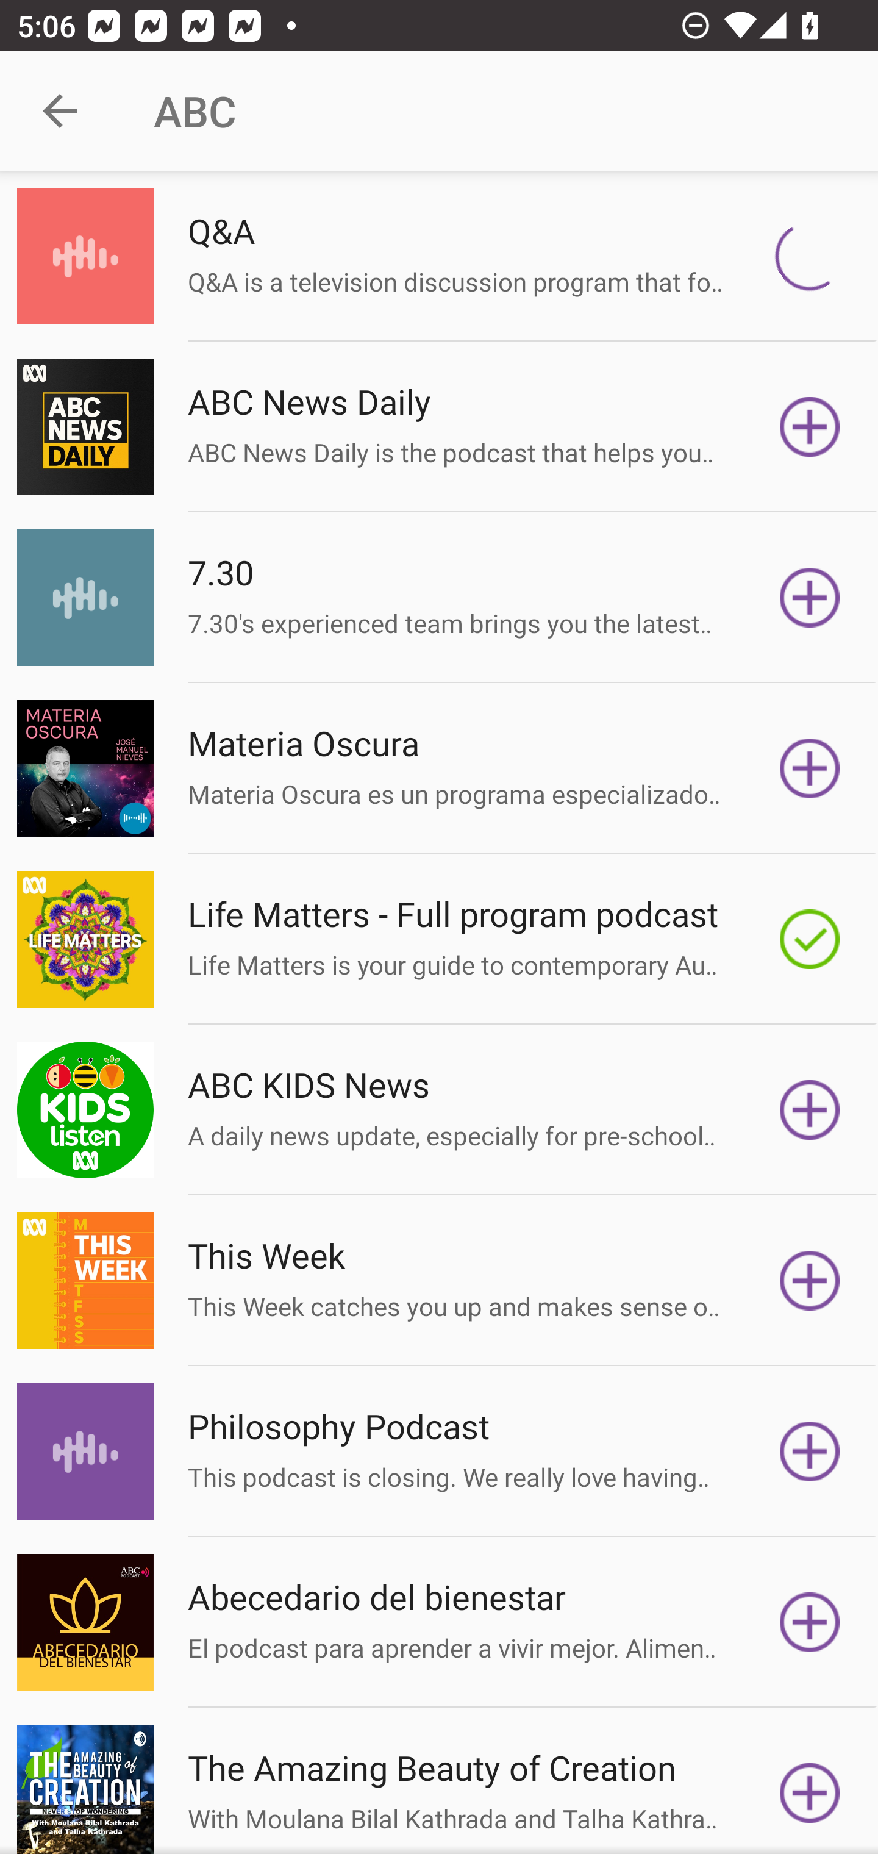  Describe the element at coordinates (810, 1110) in the screenshot. I see `Subscribe` at that location.